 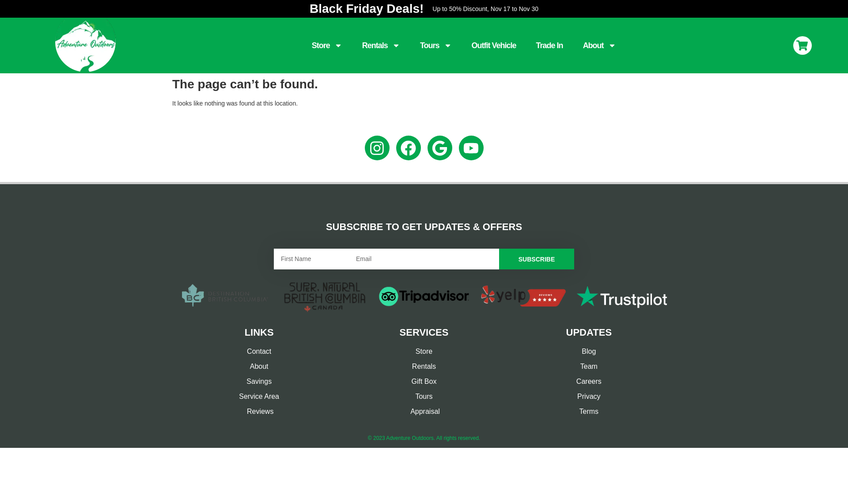 What do you see at coordinates (259, 382) in the screenshot?
I see `Savings` at bounding box center [259, 382].